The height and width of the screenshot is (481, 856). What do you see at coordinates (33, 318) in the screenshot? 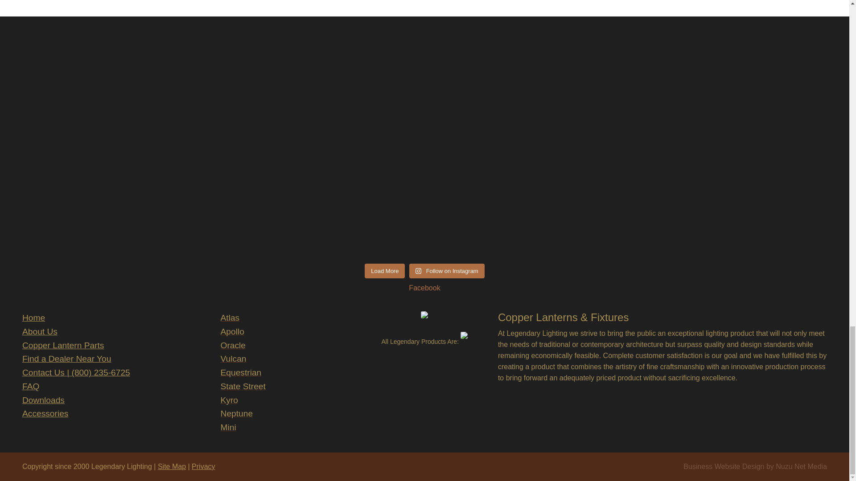
I see `Home` at bounding box center [33, 318].